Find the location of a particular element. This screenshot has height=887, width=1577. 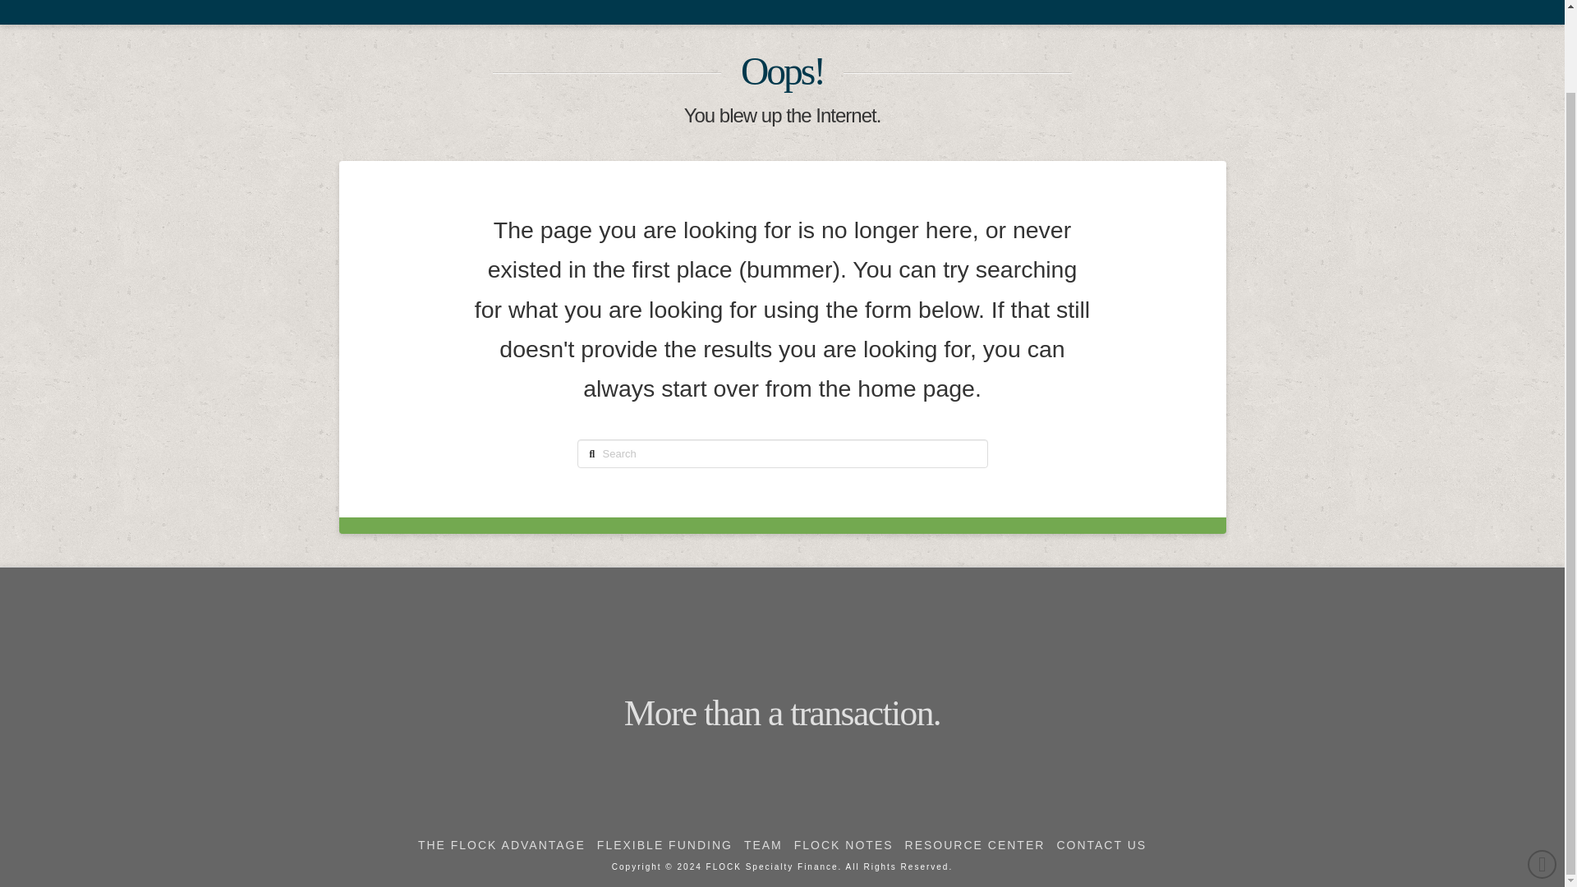

RESOURCE CENTER is located at coordinates (990, 3).